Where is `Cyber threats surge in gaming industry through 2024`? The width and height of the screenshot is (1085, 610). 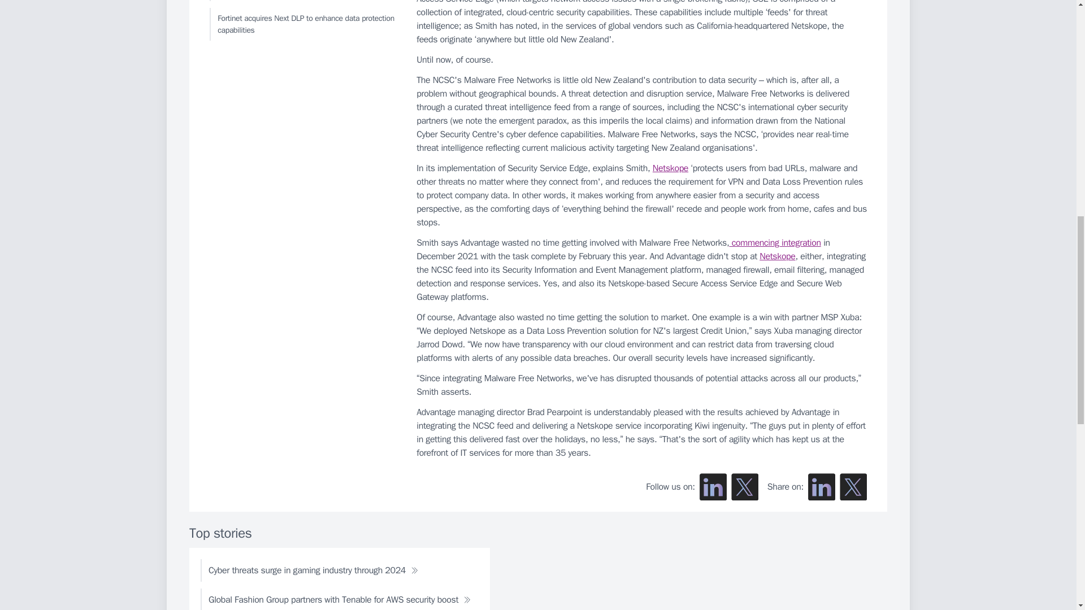 Cyber threats surge in gaming industry through 2024 is located at coordinates (313, 570).